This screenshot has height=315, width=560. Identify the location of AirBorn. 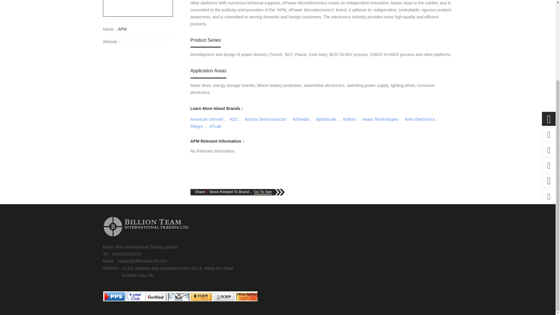
(349, 119).